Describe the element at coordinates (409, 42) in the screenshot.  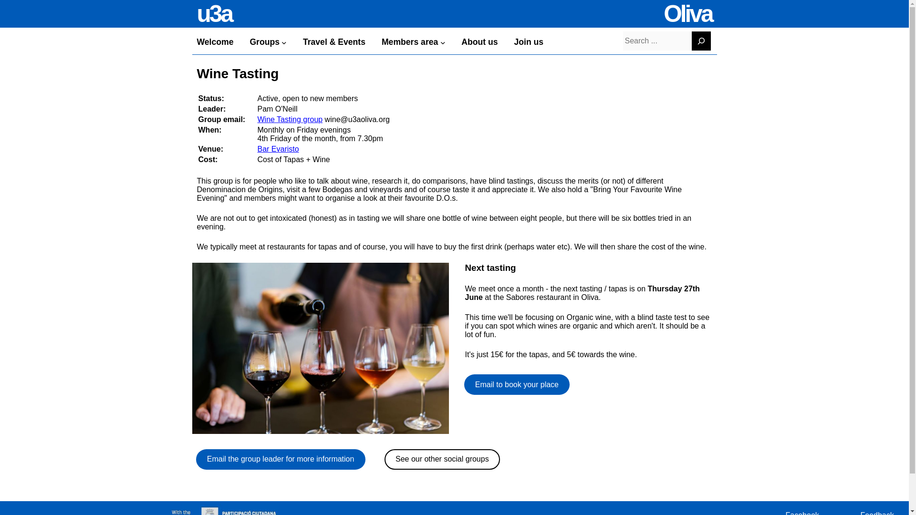
I see `Members area` at that location.